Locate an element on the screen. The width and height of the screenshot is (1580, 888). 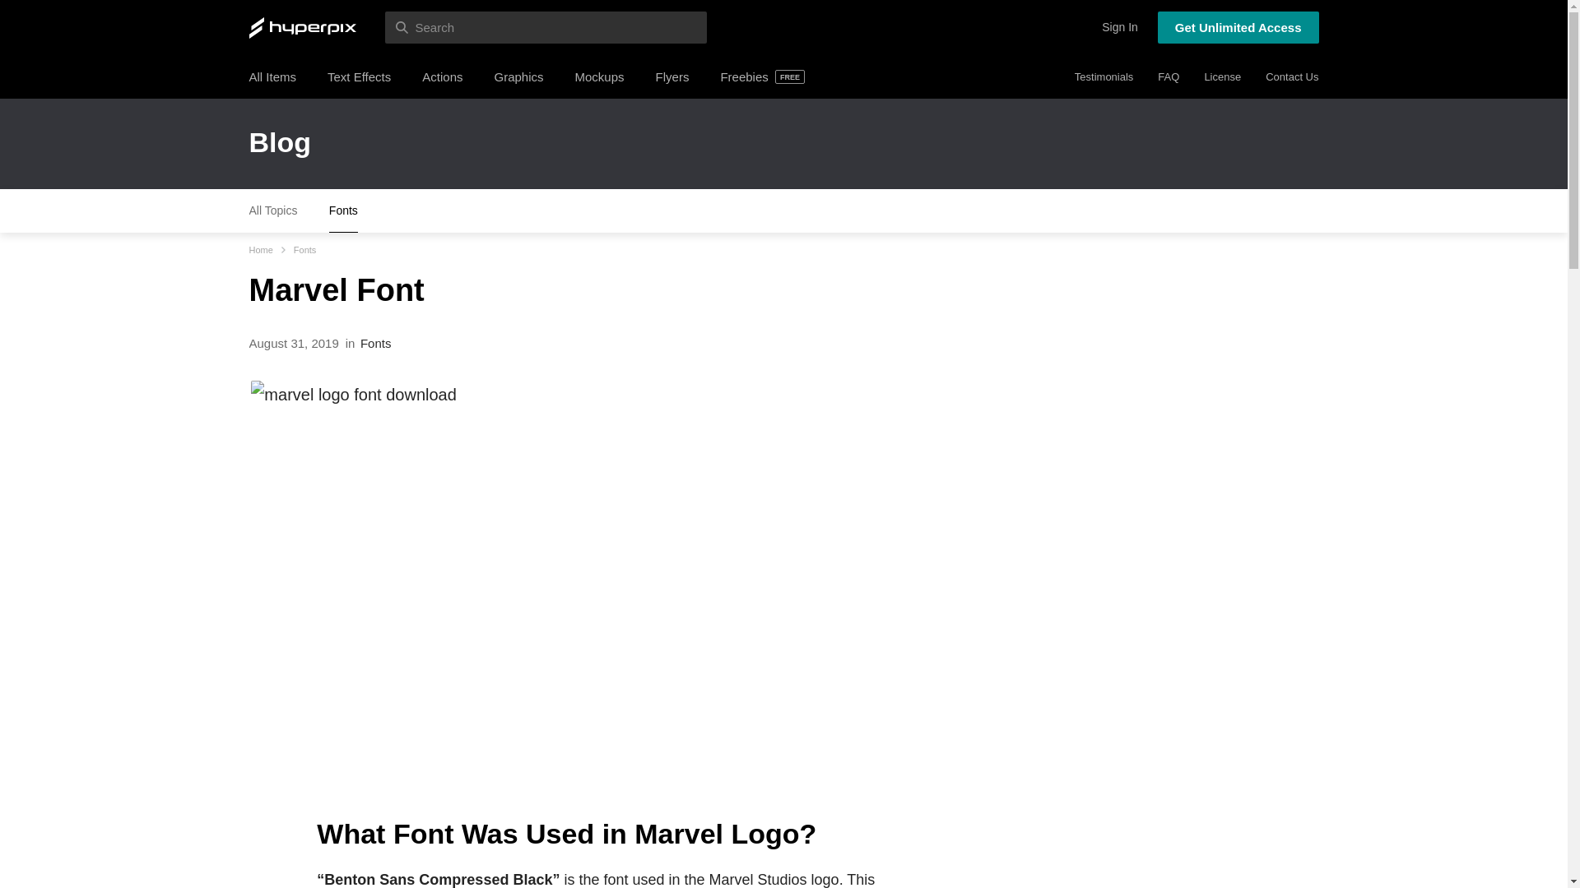
Testimonials is located at coordinates (1104, 77).